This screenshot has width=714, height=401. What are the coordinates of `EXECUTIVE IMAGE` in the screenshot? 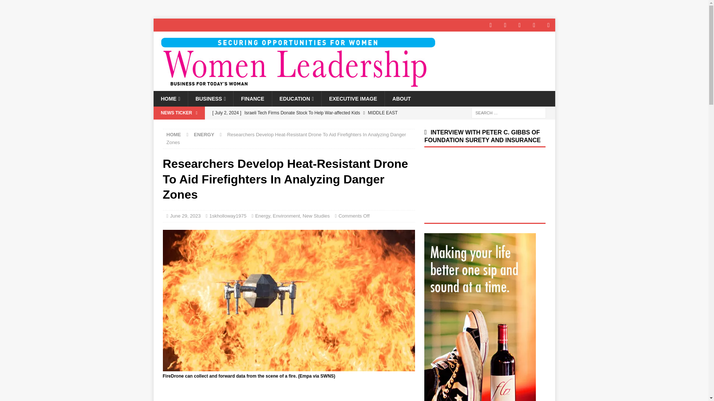 It's located at (353, 99).